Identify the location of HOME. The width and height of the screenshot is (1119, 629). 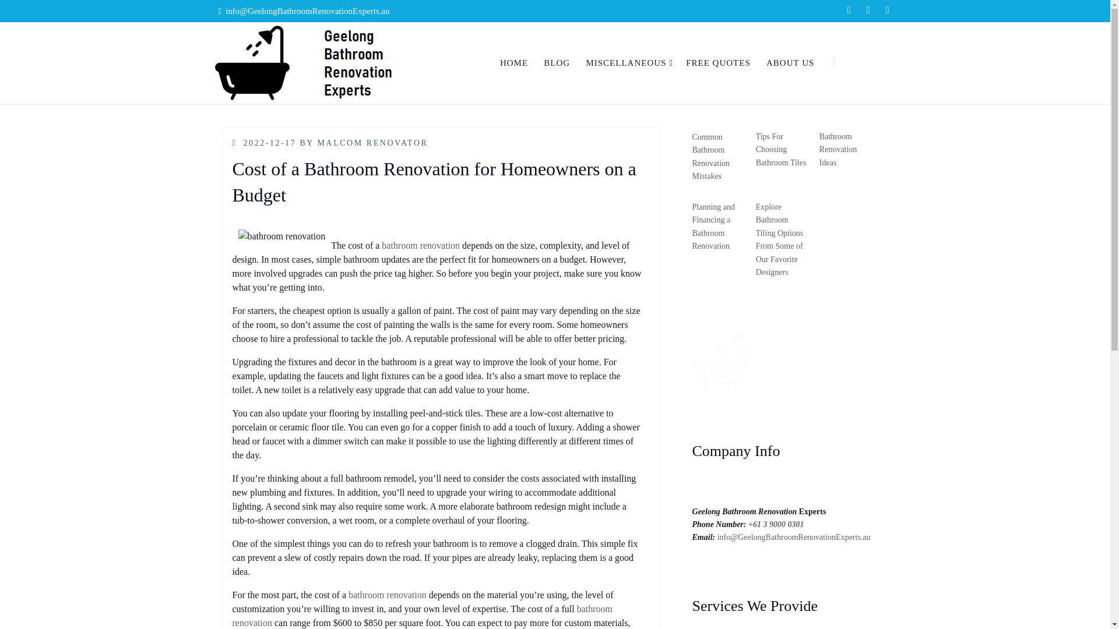
(514, 63).